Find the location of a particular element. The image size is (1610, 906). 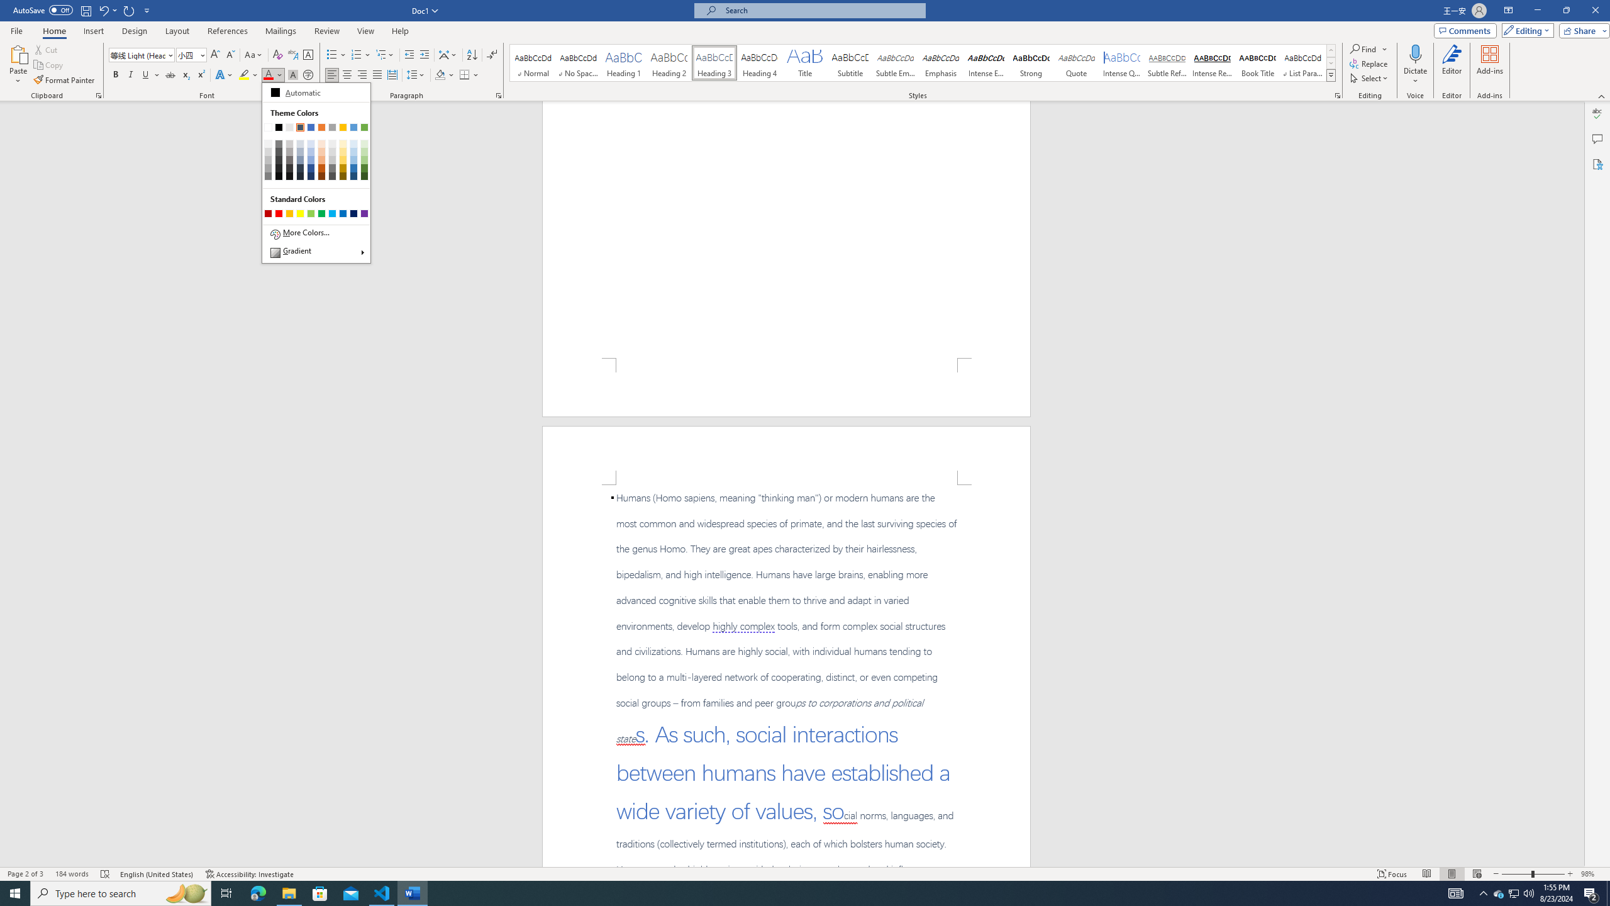

Ribbon Display Options is located at coordinates (1508, 11).